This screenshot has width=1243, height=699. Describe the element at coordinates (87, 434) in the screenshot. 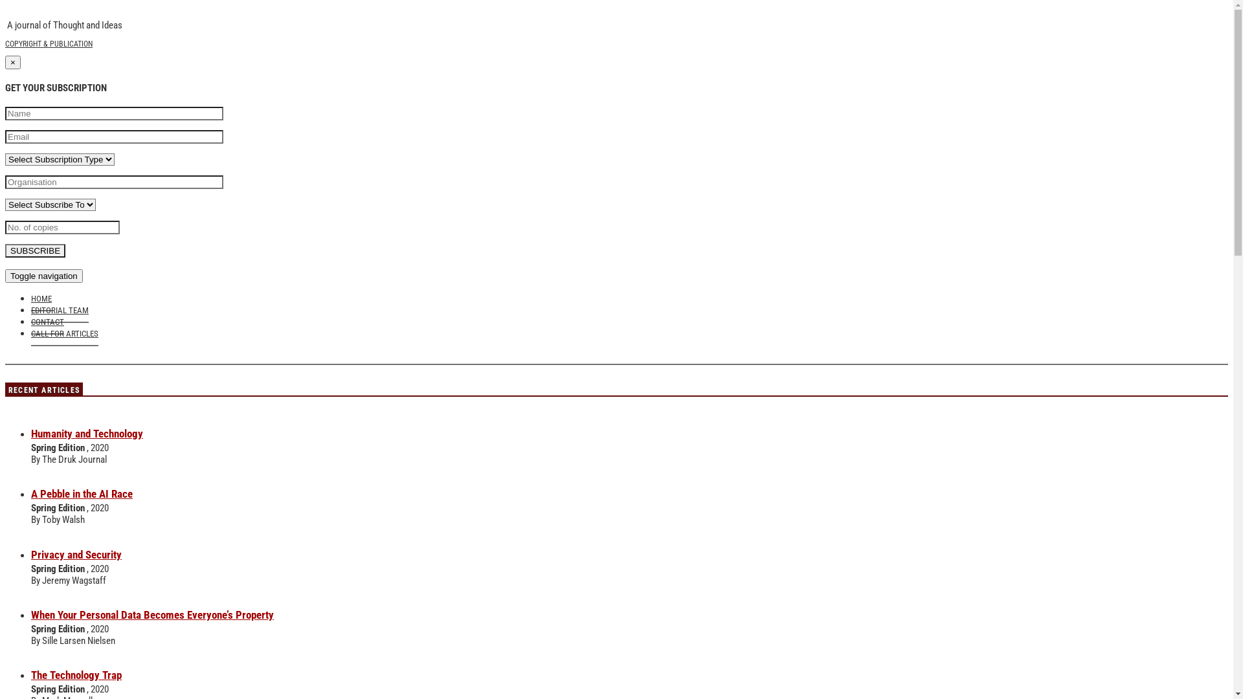

I see `Humanity and Technology` at that location.